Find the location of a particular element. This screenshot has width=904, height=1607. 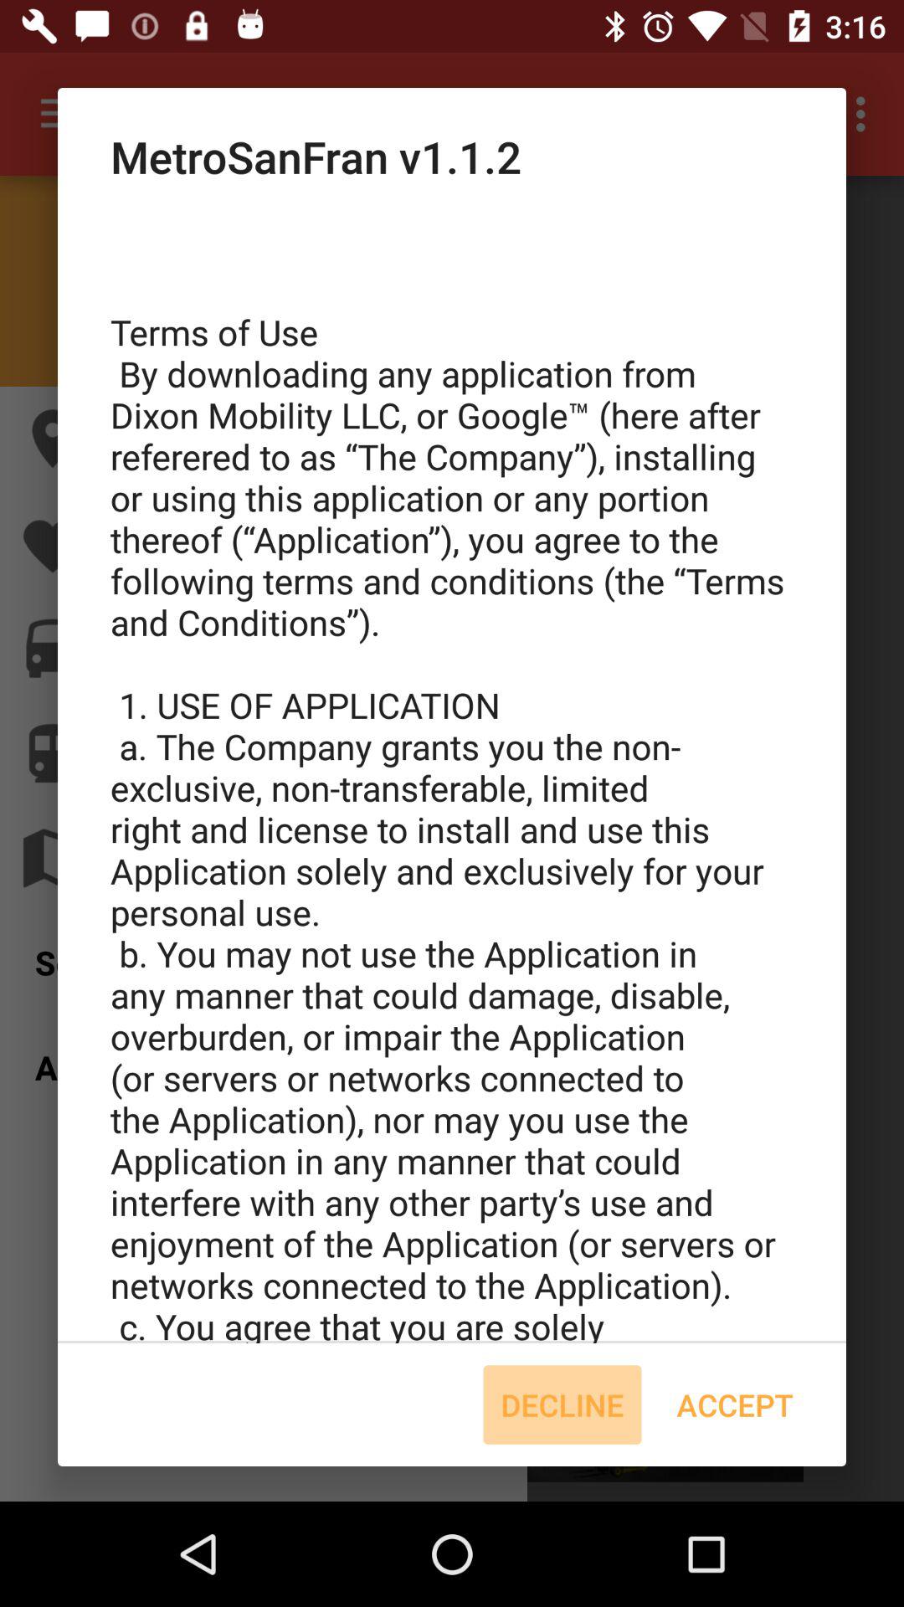

press icon at the bottom right corner is located at coordinates (735, 1404).